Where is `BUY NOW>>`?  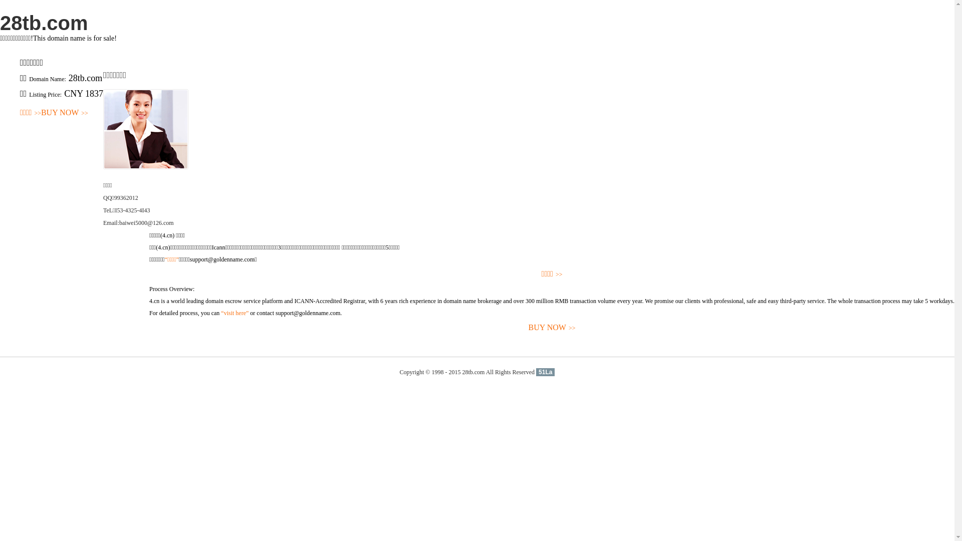 BUY NOW>> is located at coordinates (65, 113).